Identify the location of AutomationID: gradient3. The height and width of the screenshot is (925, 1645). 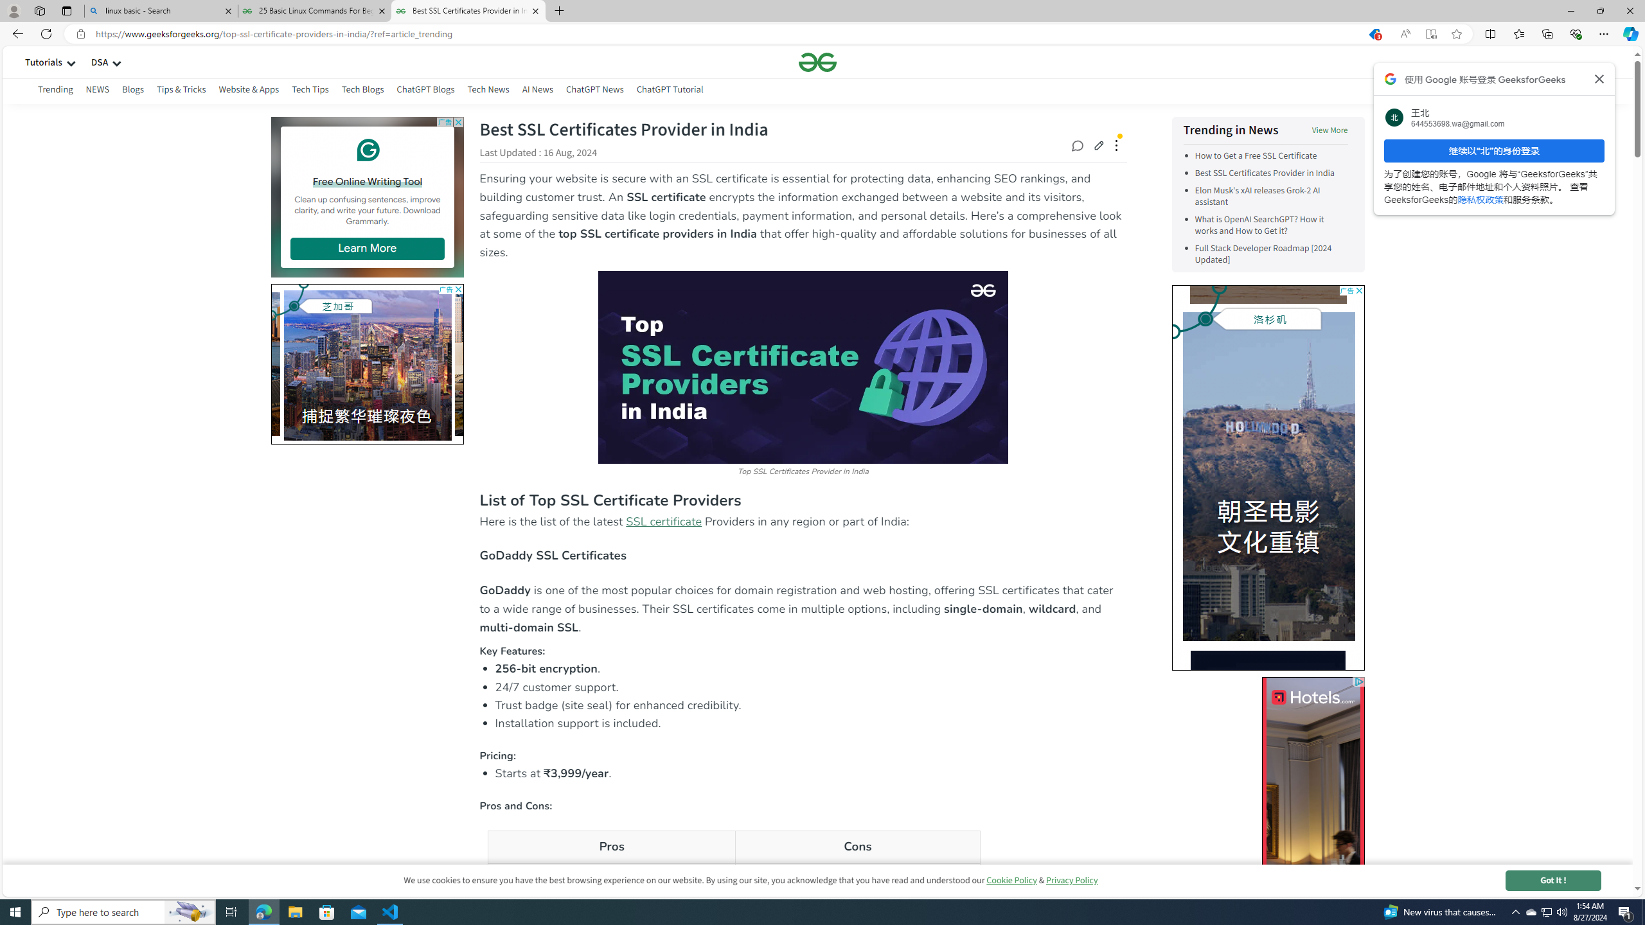
(1268, 477).